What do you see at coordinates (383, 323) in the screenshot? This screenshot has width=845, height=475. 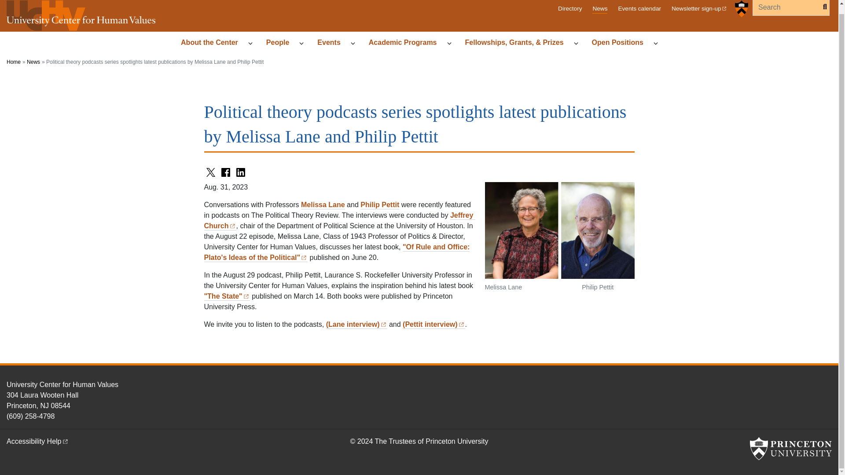 I see `Link is external` at bounding box center [383, 323].